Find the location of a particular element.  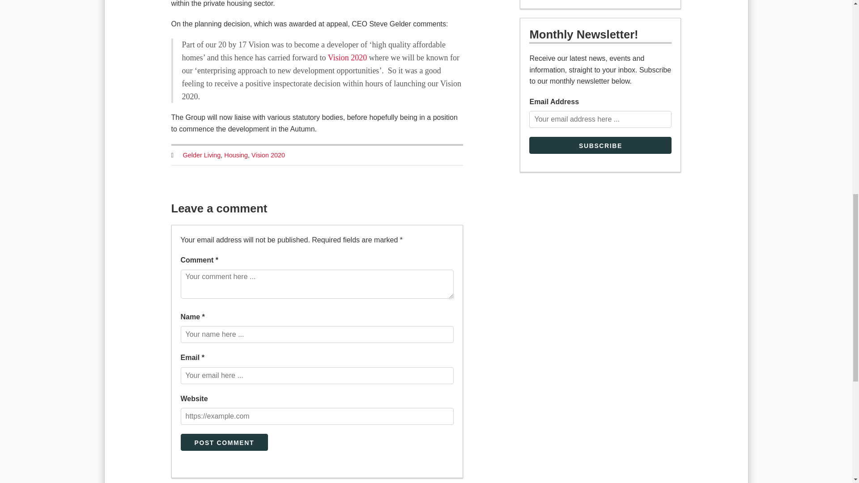

Vision 2020 is located at coordinates (347, 57).